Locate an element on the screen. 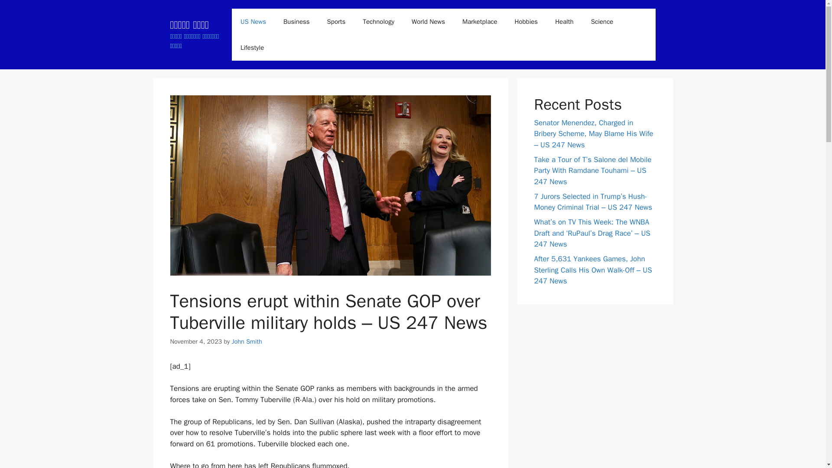 This screenshot has height=468, width=832. Health is located at coordinates (564, 22).